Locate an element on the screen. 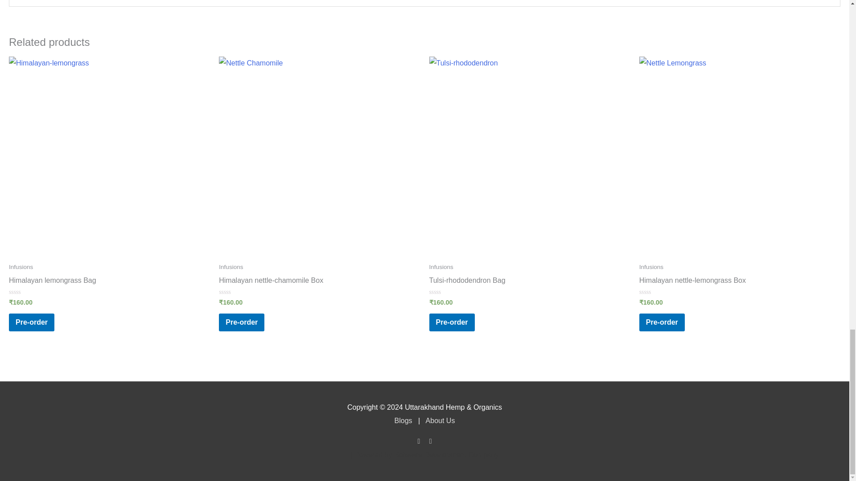  Himalayan nettle-chamomile Box is located at coordinates (319, 282).